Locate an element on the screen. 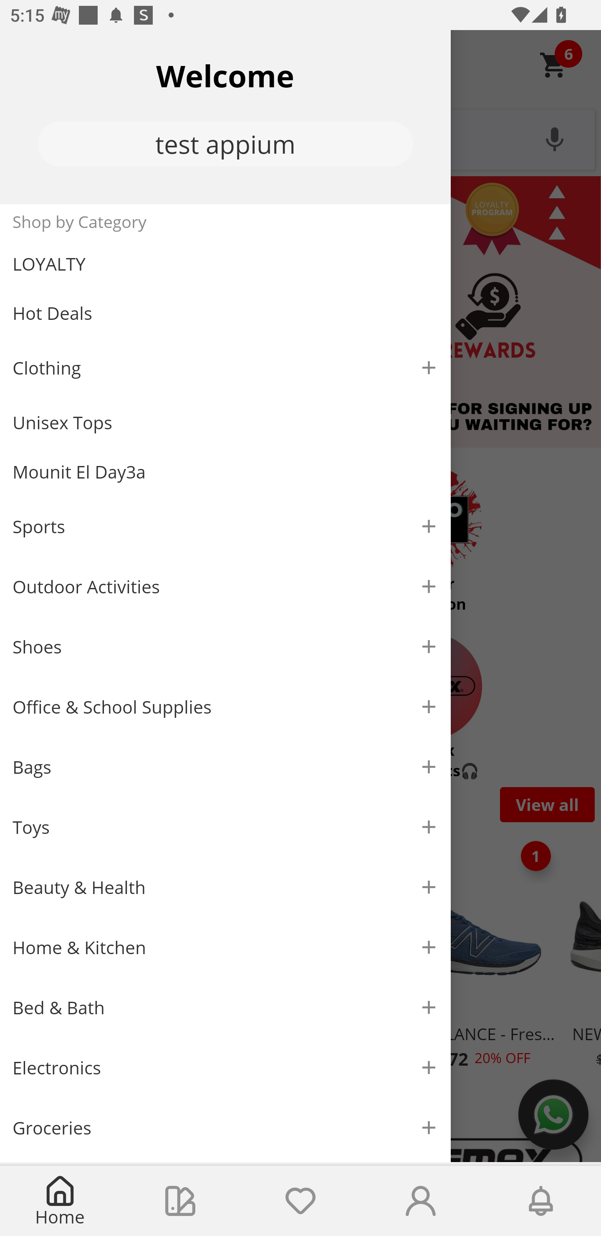 The width and height of the screenshot is (601, 1236). Account is located at coordinates (421, 1201).